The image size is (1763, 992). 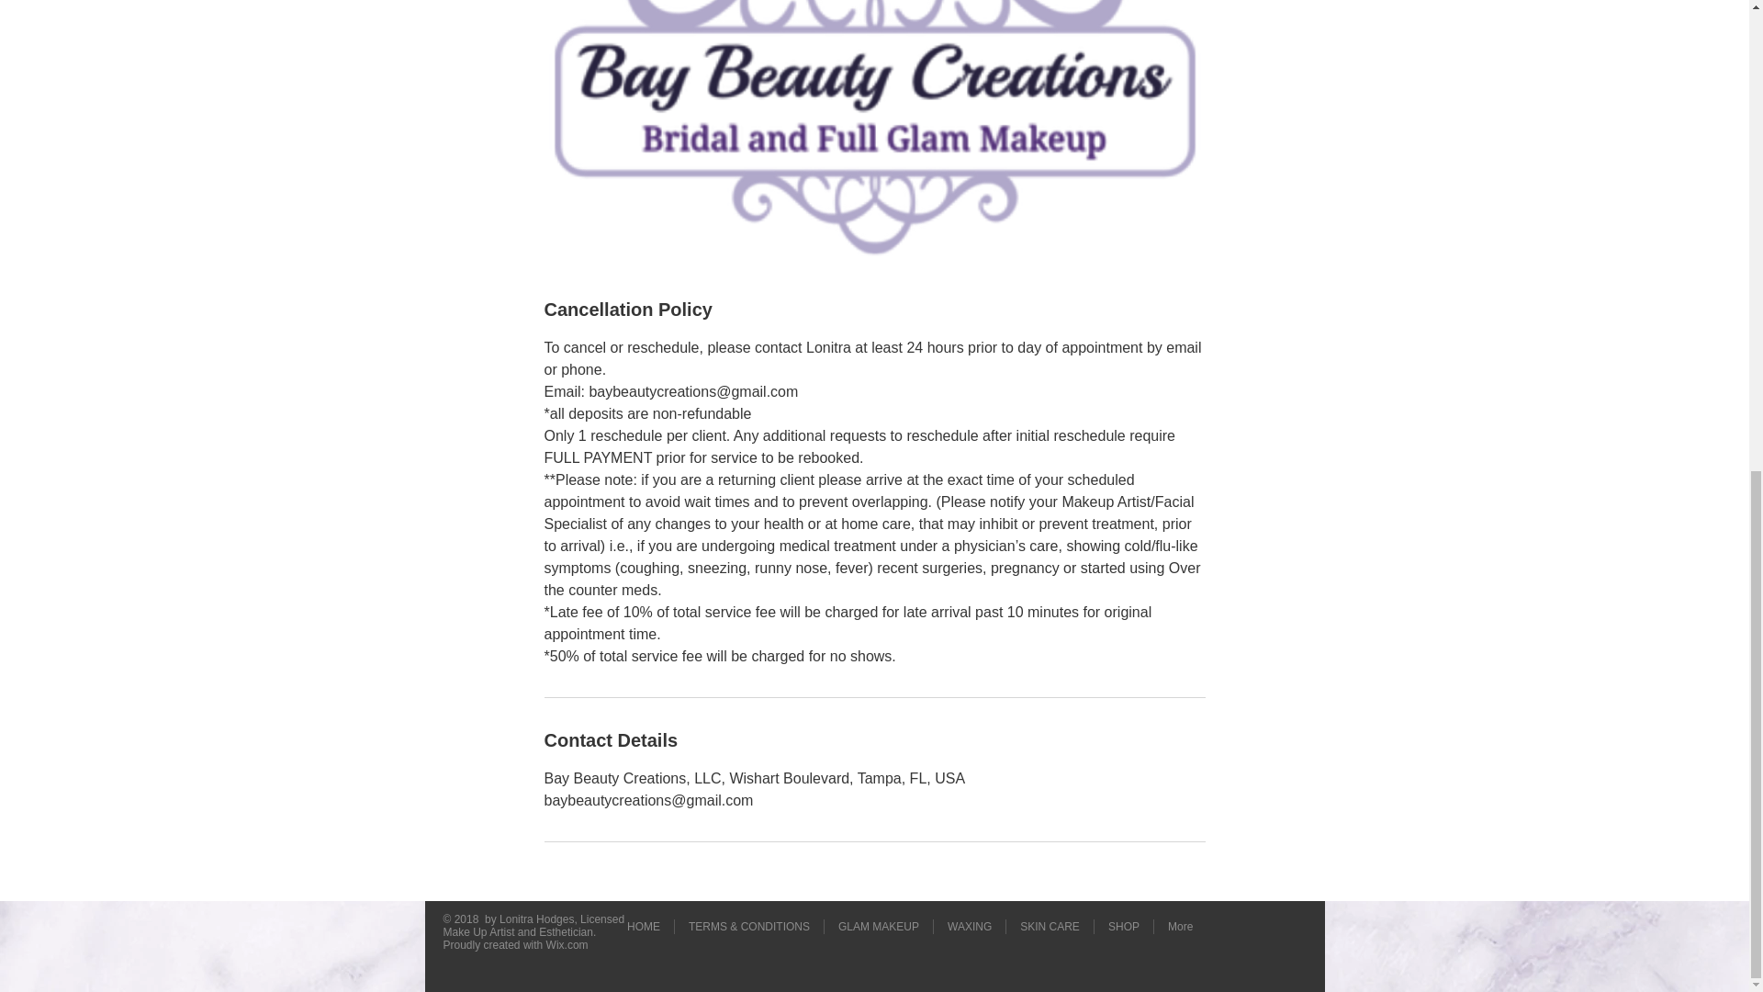 I want to click on SHOP, so click(x=1124, y=927).